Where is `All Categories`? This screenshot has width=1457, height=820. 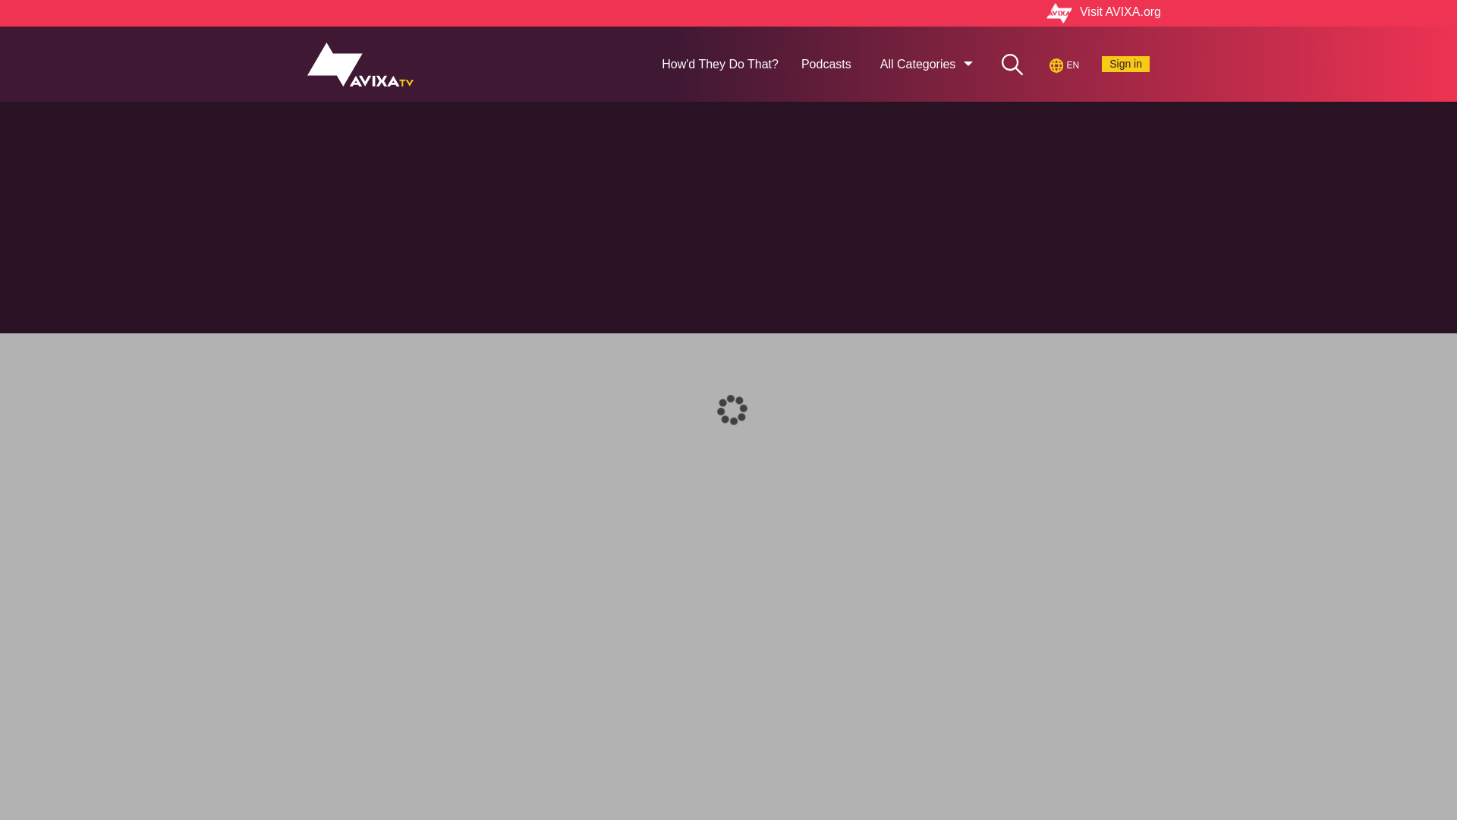 All Categories is located at coordinates (927, 64).